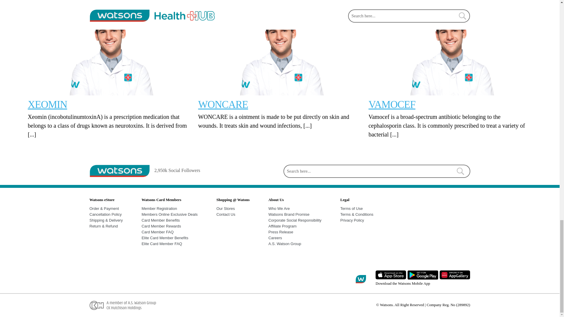 This screenshot has width=564, height=317. I want to click on Members Online Exclusive Deals, so click(169, 214).